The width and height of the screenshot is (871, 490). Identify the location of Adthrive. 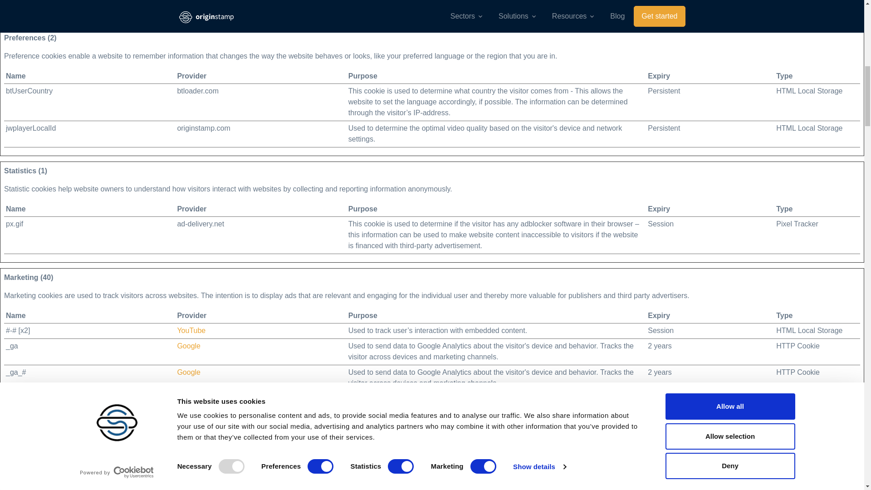
(190, 487).